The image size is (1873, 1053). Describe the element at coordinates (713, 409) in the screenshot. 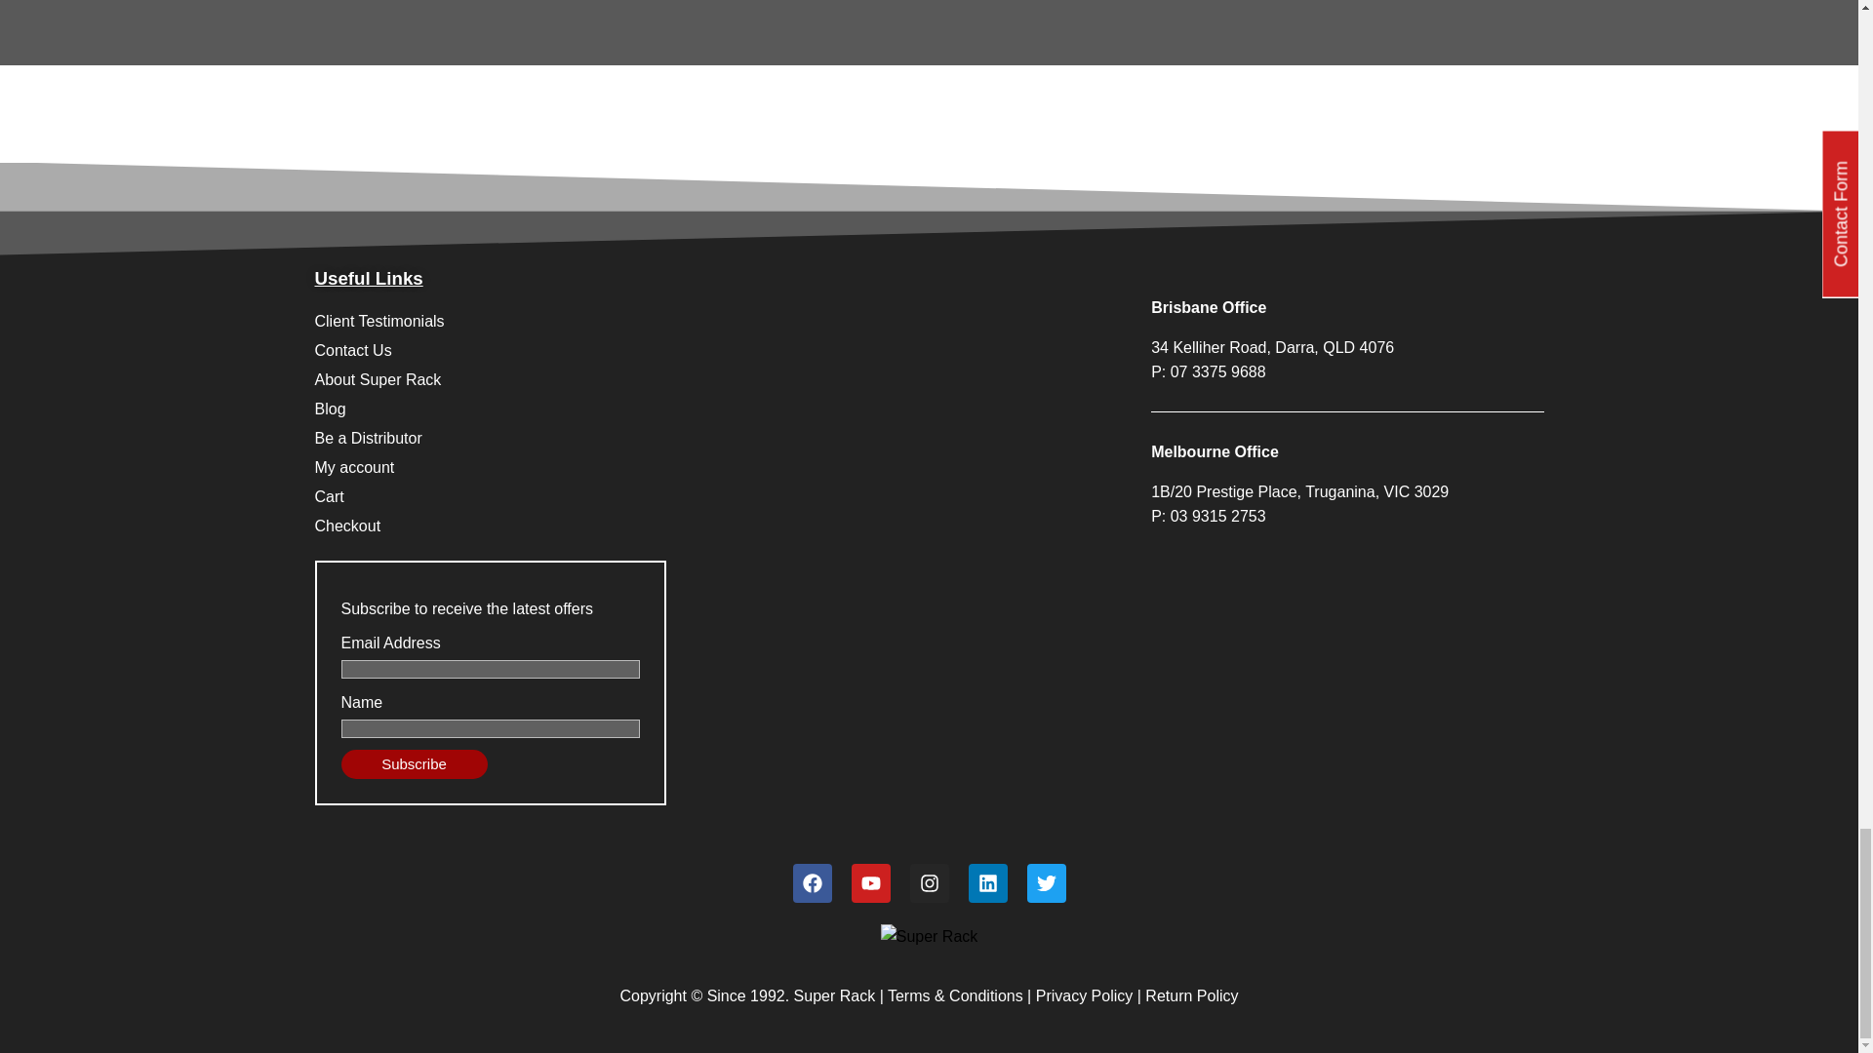

I see `Blog` at that location.